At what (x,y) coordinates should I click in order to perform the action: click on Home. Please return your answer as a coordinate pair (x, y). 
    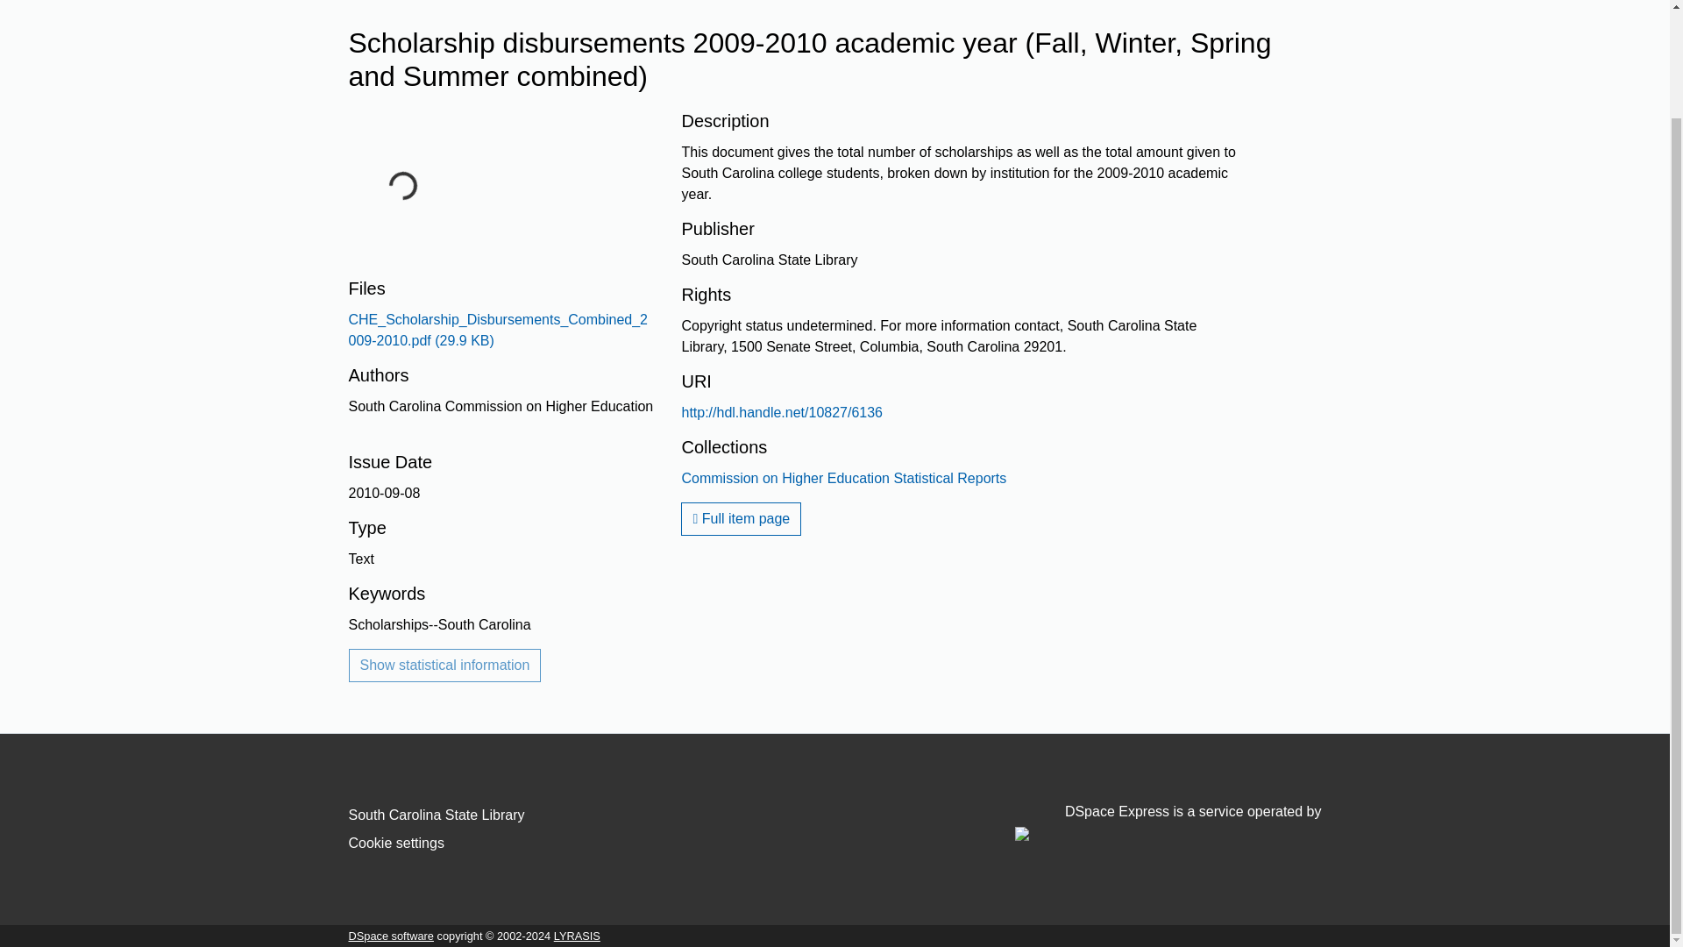
    Looking at the image, I should click on (367, 1).